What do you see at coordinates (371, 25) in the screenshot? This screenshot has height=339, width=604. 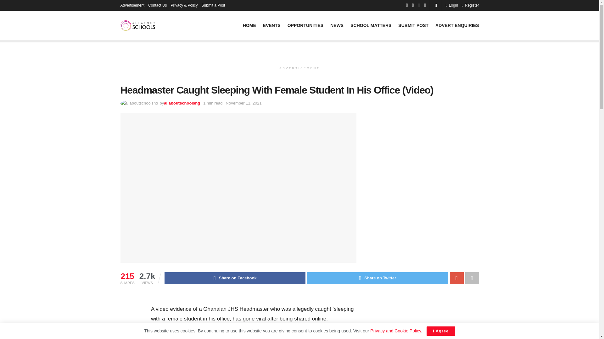 I see `SCHOOL MATTERS` at bounding box center [371, 25].